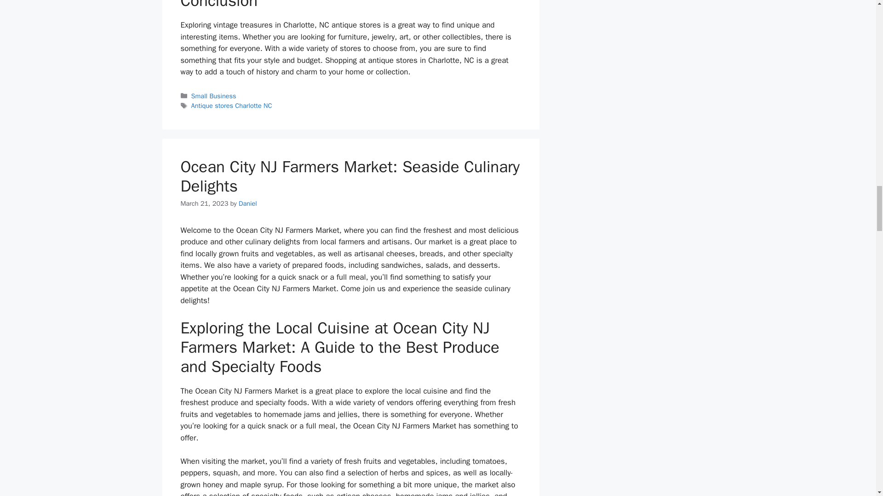  Describe the element at coordinates (350, 176) in the screenshot. I see `Ocean City NJ Farmers Market: Seaside Culinary Delights` at that location.